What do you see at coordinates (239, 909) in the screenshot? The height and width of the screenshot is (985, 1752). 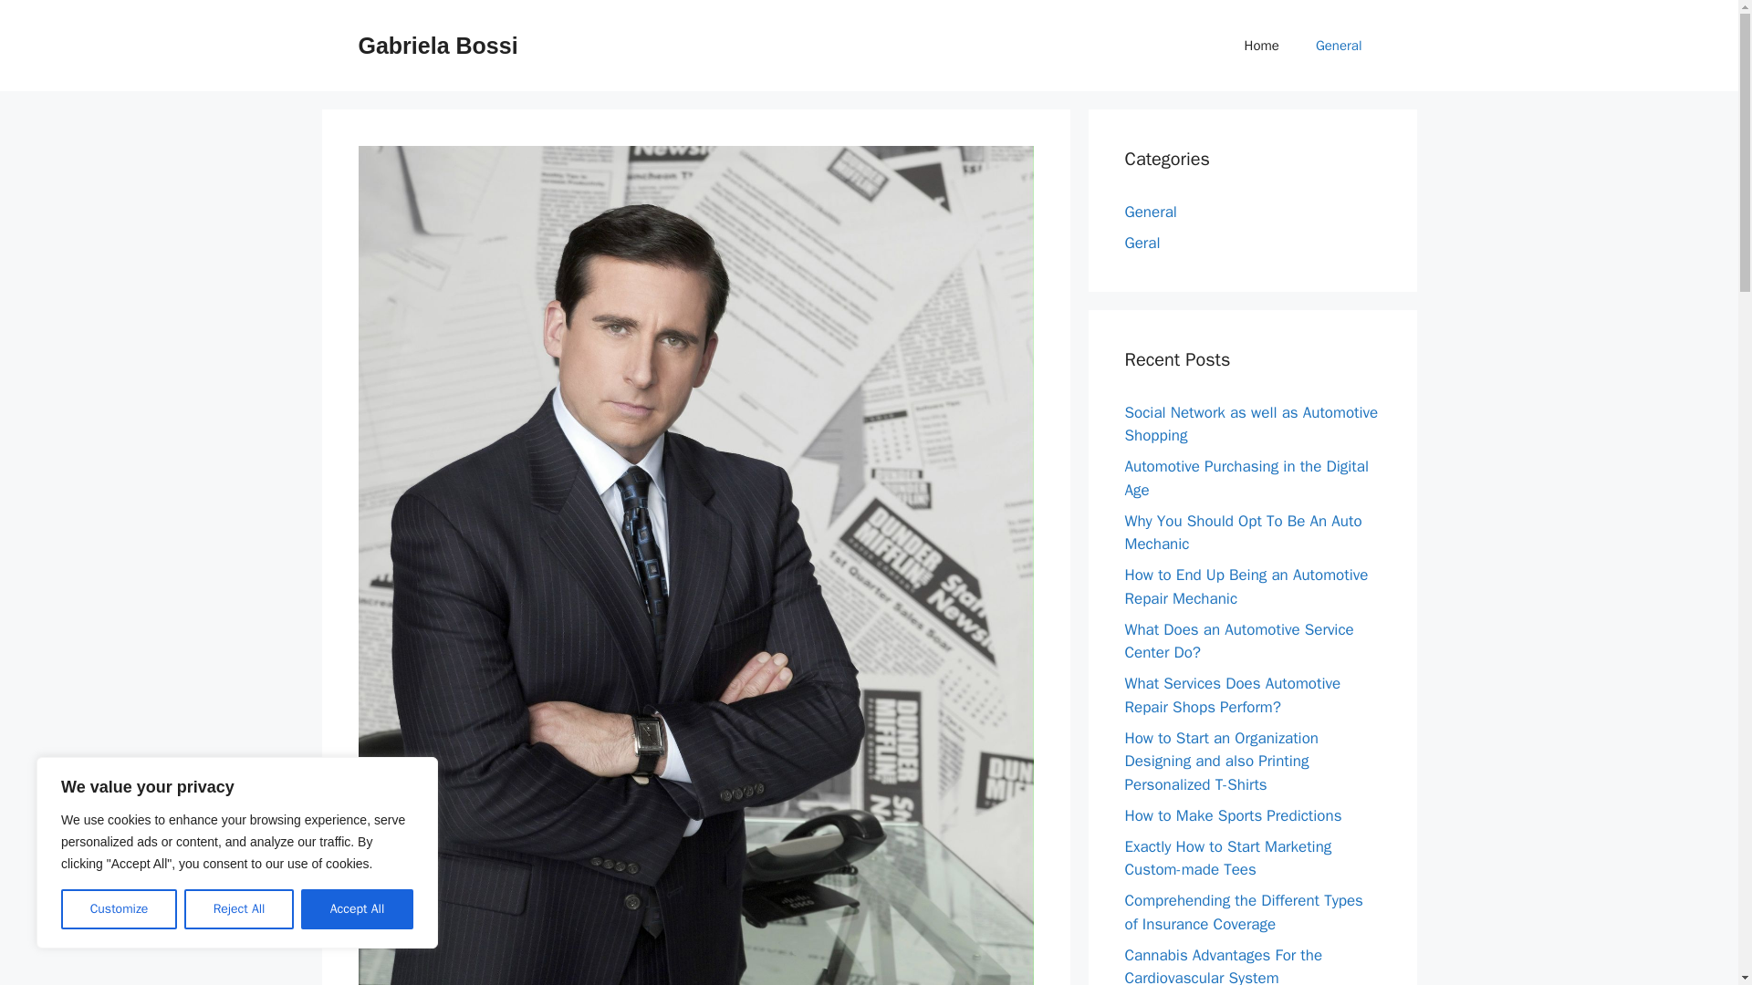 I see `Reject All` at bounding box center [239, 909].